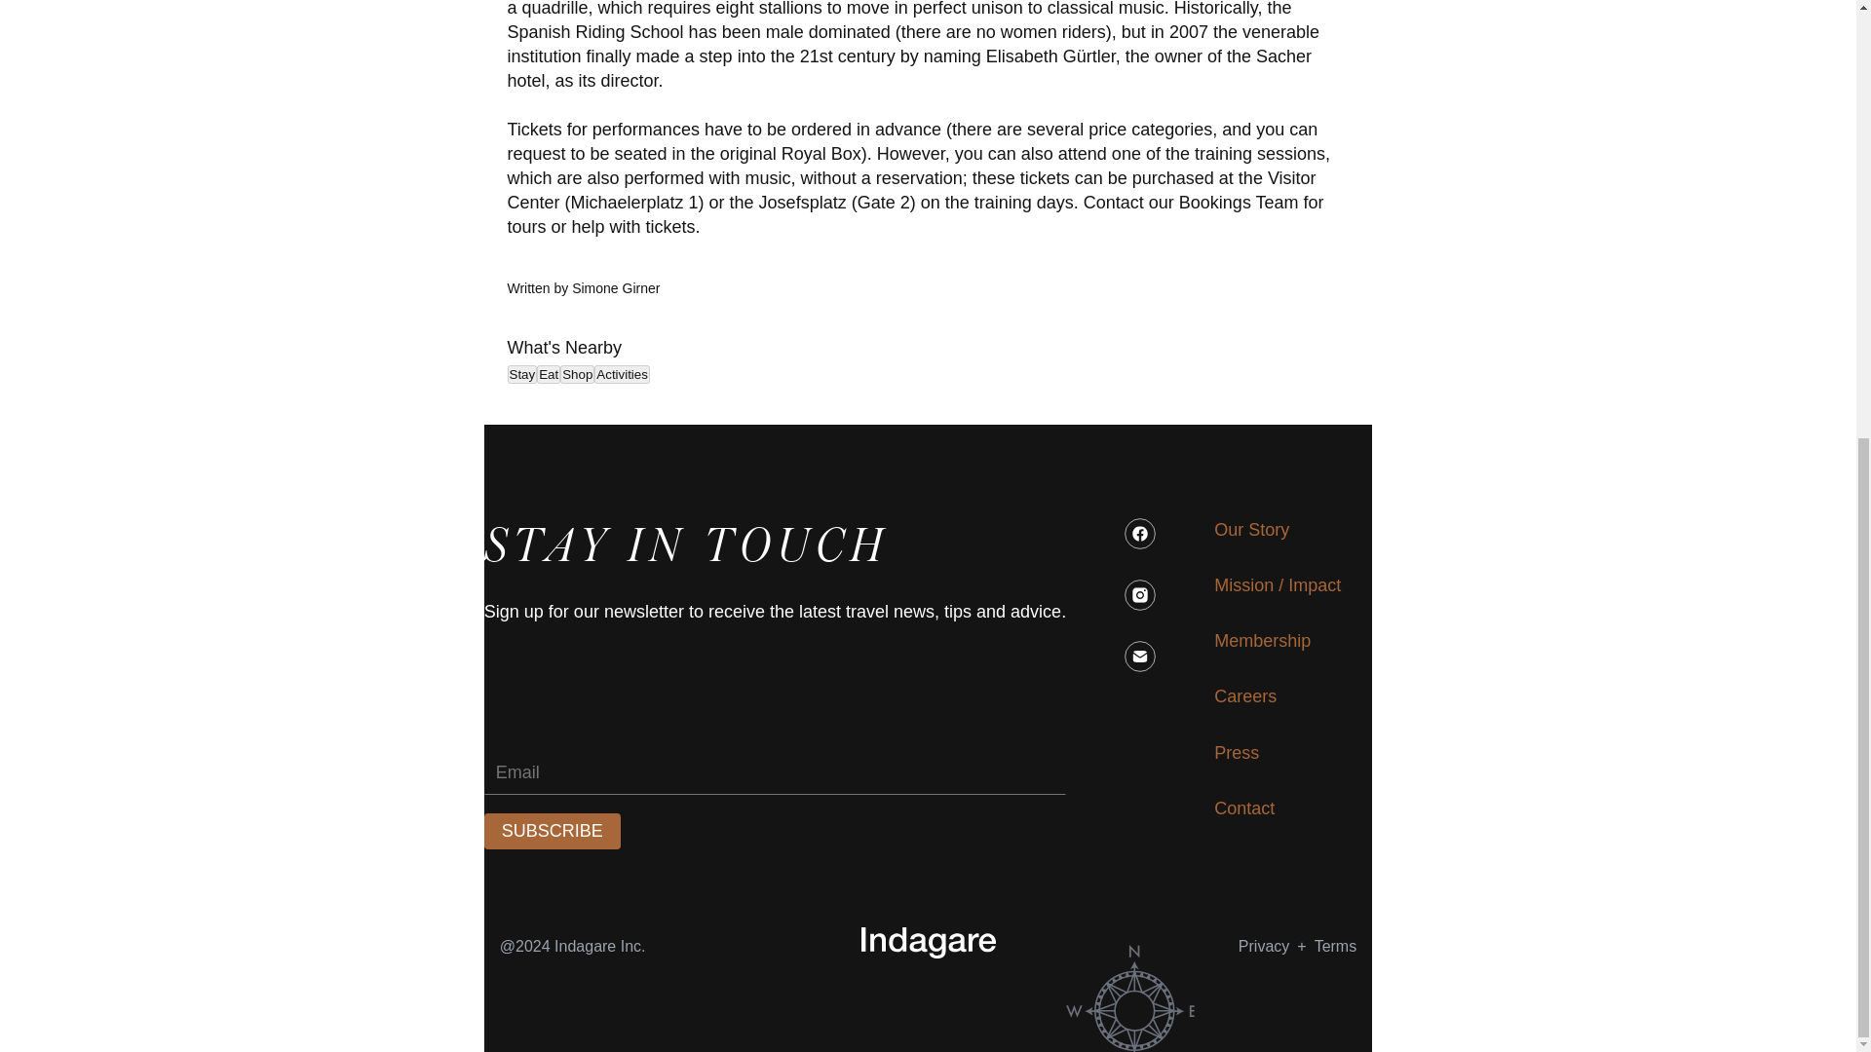 The image size is (1871, 1052). Describe the element at coordinates (1237, 754) in the screenshot. I see `Press` at that location.